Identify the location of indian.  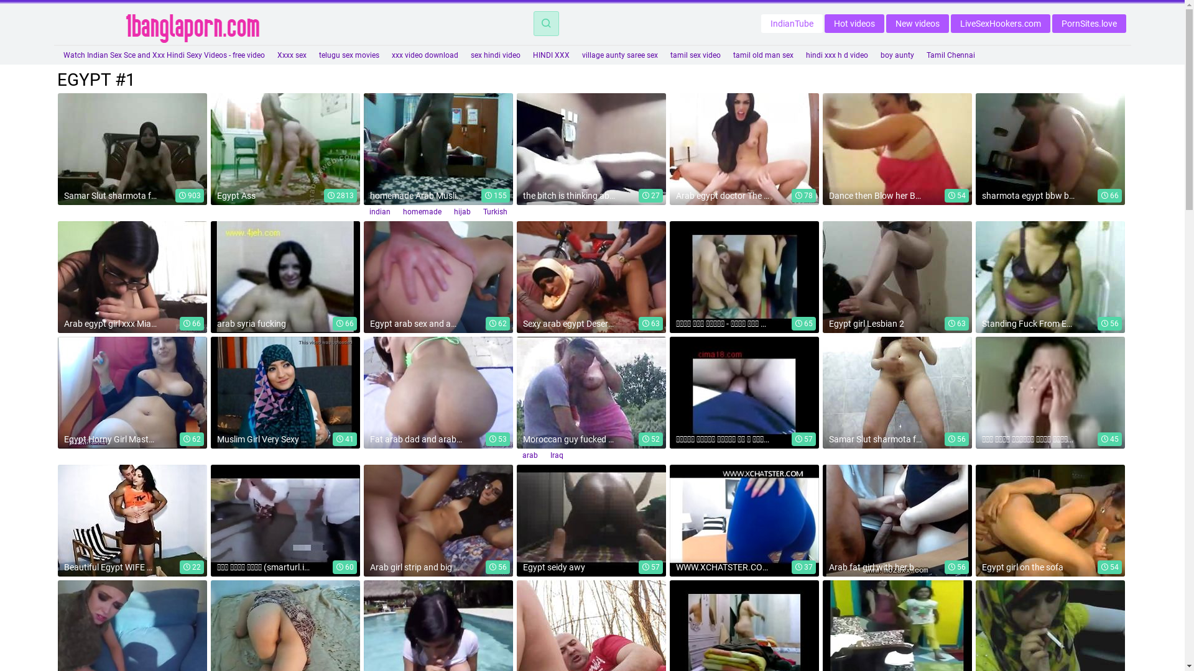
(380, 212).